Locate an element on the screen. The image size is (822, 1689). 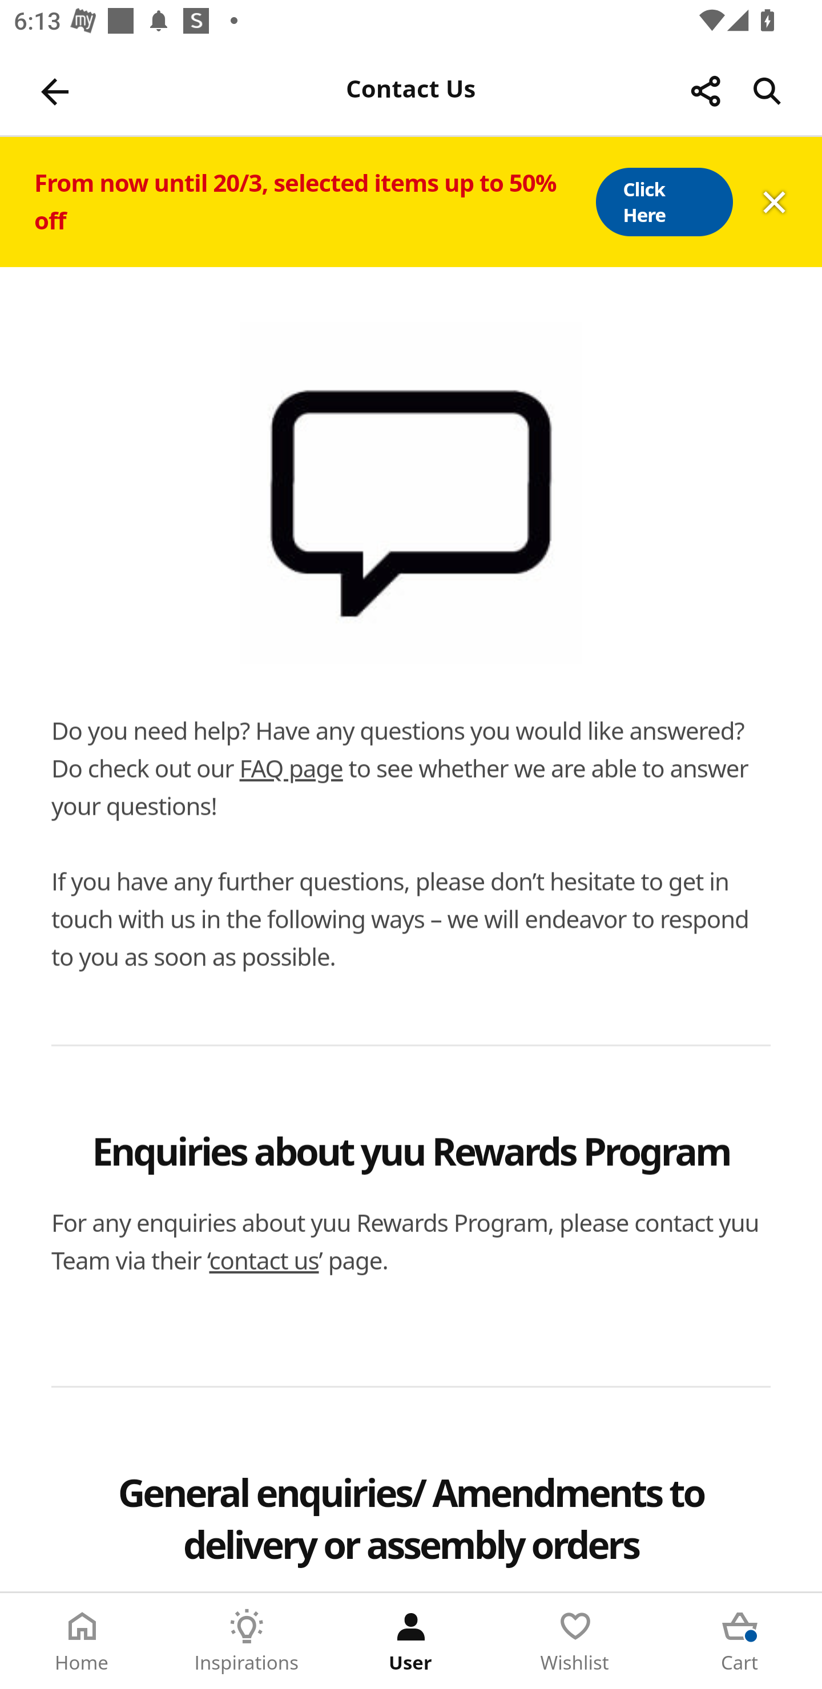
Inspirations
Tab 2 of 5 is located at coordinates (247, 1641).